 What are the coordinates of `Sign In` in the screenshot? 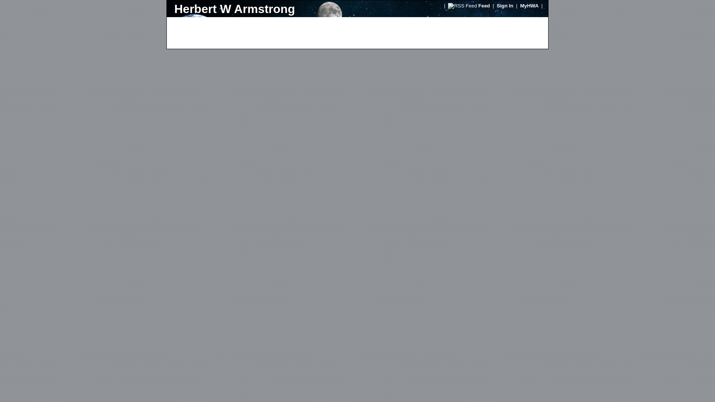 It's located at (505, 5).